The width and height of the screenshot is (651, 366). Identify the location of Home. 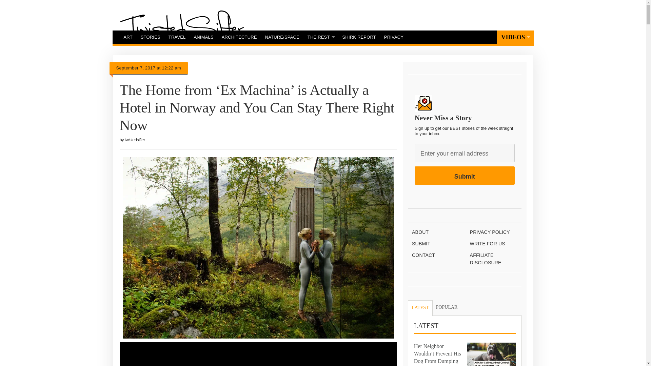
(182, 27).